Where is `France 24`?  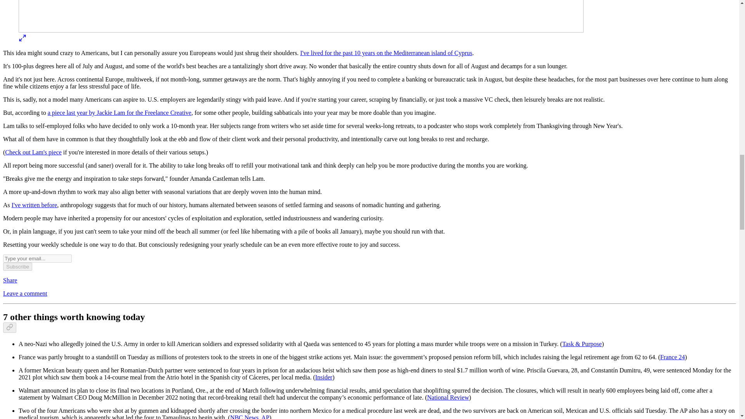
France 24 is located at coordinates (672, 357).